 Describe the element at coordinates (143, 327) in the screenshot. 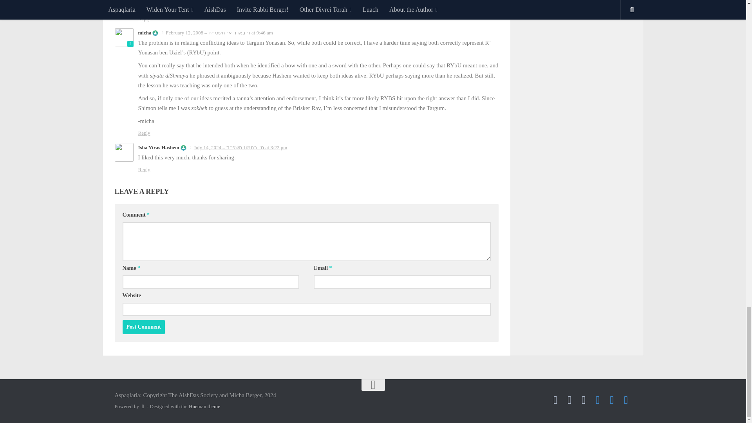

I see `Post Comment` at that location.